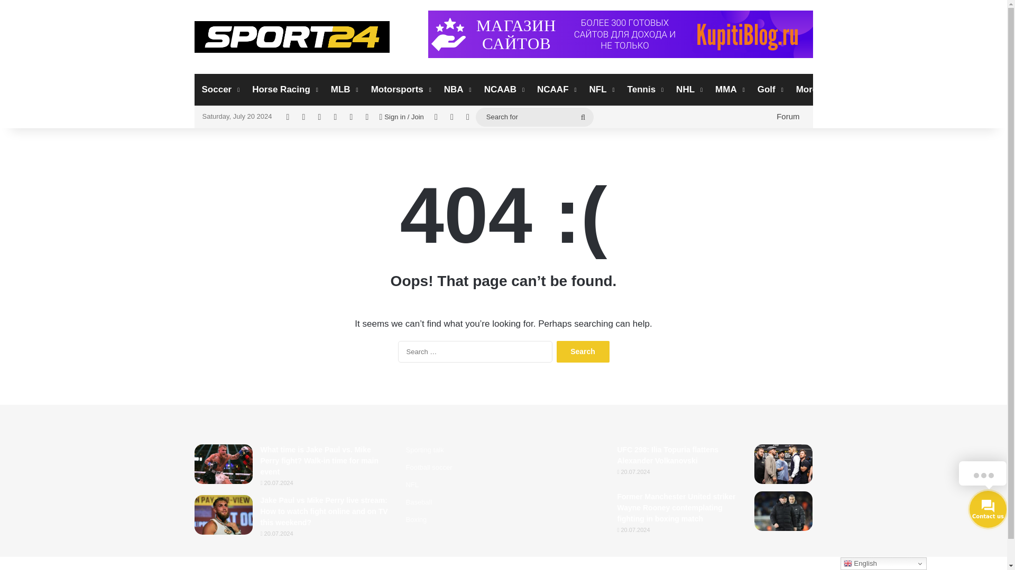 The height and width of the screenshot is (570, 1015). I want to click on MLB, so click(344, 90).